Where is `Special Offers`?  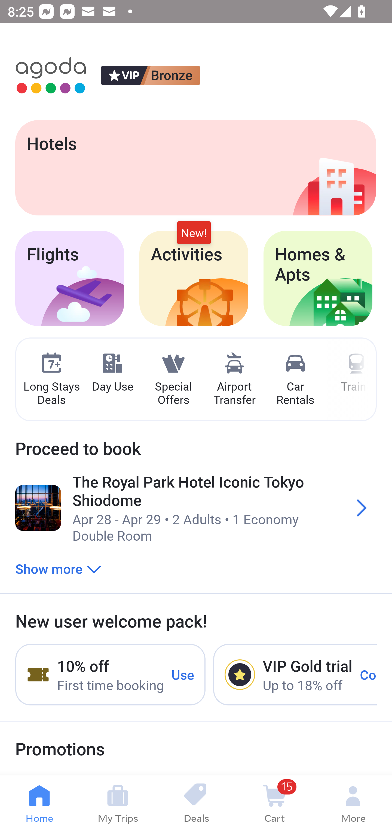 Special Offers is located at coordinates (173, 380).